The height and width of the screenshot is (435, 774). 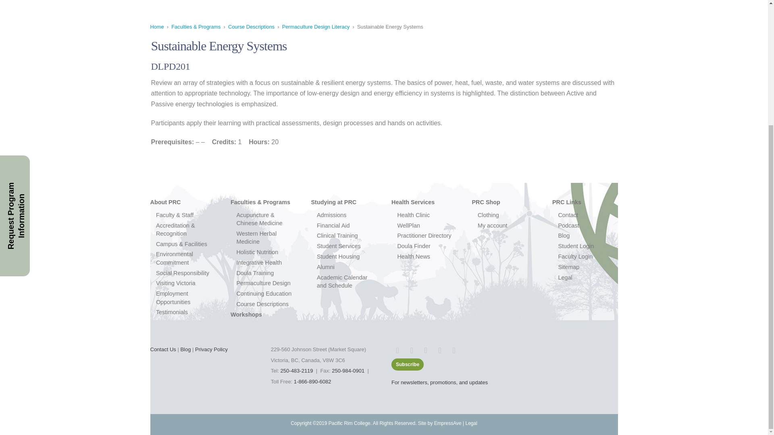 What do you see at coordinates (252, 27) in the screenshot?
I see `Go to Course Descriptions.` at bounding box center [252, 27].